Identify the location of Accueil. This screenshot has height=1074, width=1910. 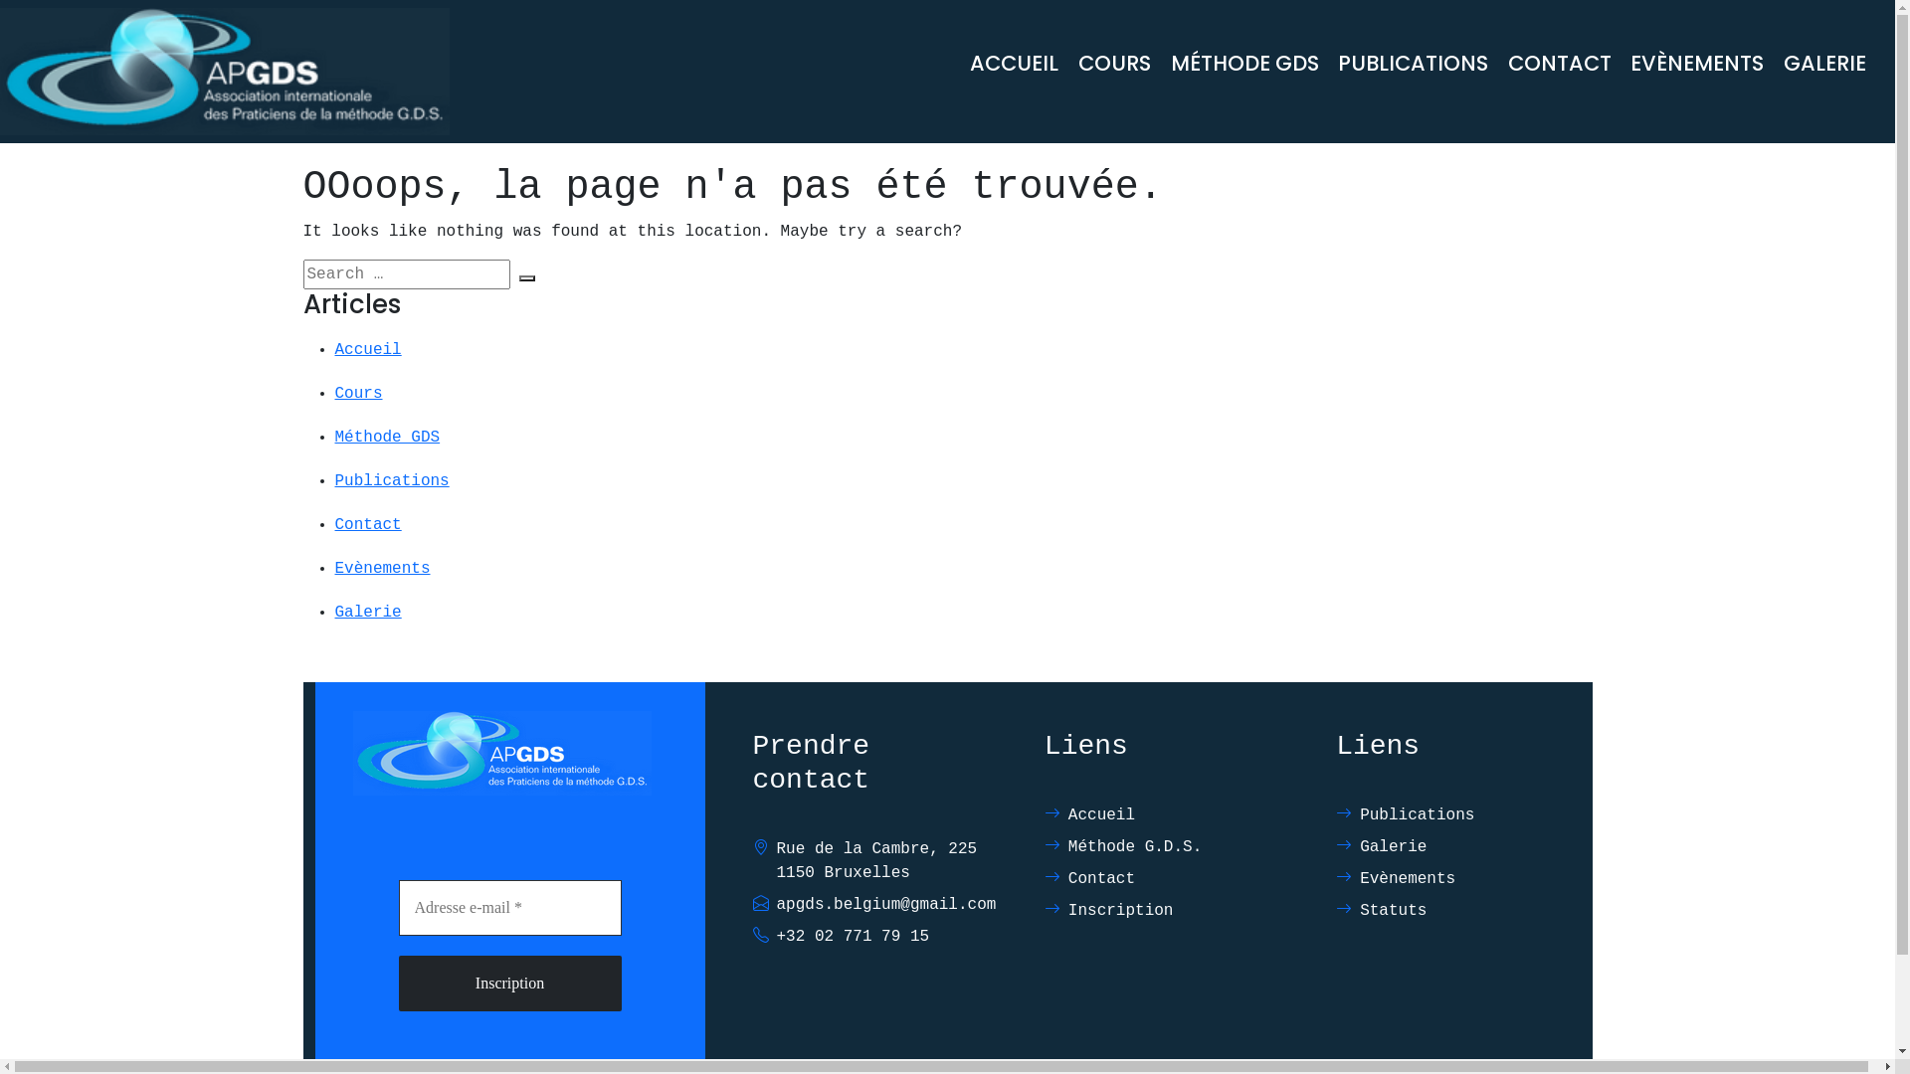
(368, 350).